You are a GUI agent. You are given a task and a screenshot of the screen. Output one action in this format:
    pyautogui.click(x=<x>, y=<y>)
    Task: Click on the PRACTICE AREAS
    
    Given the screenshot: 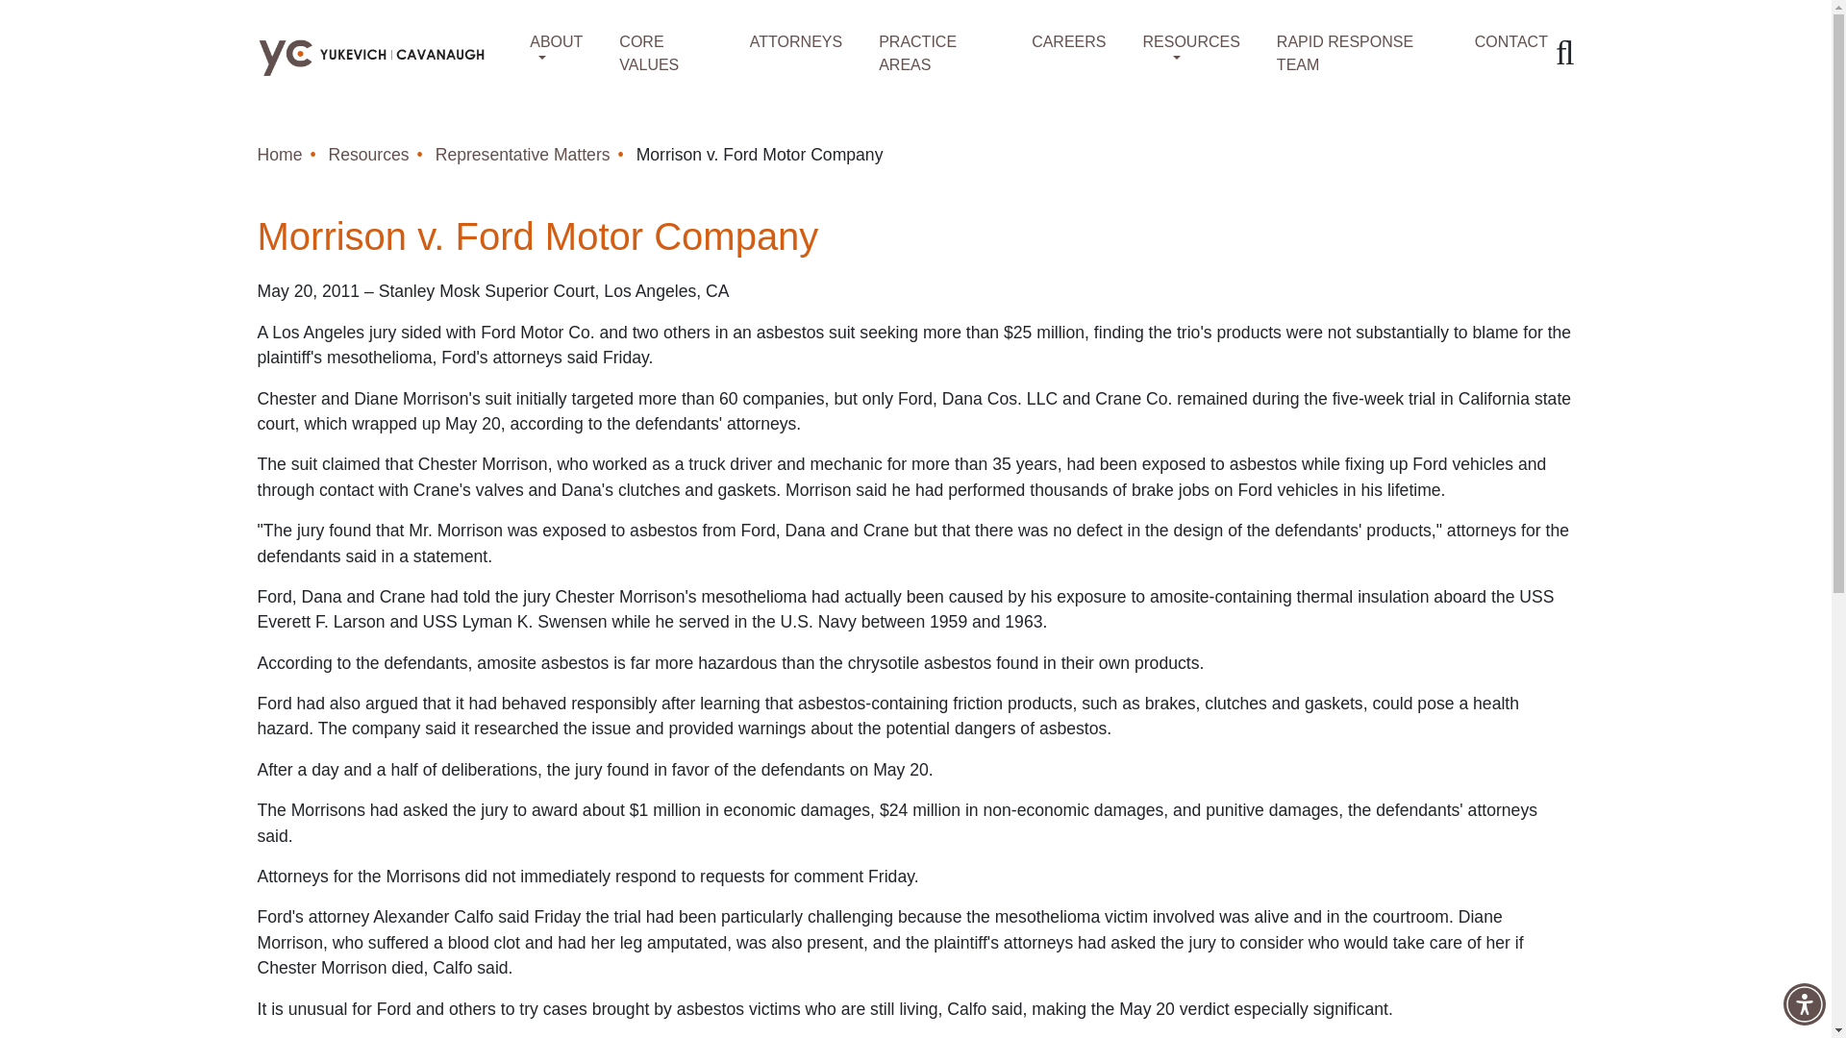 What is the action you would take?
    pyautogui.click(x=925, y=53)
    